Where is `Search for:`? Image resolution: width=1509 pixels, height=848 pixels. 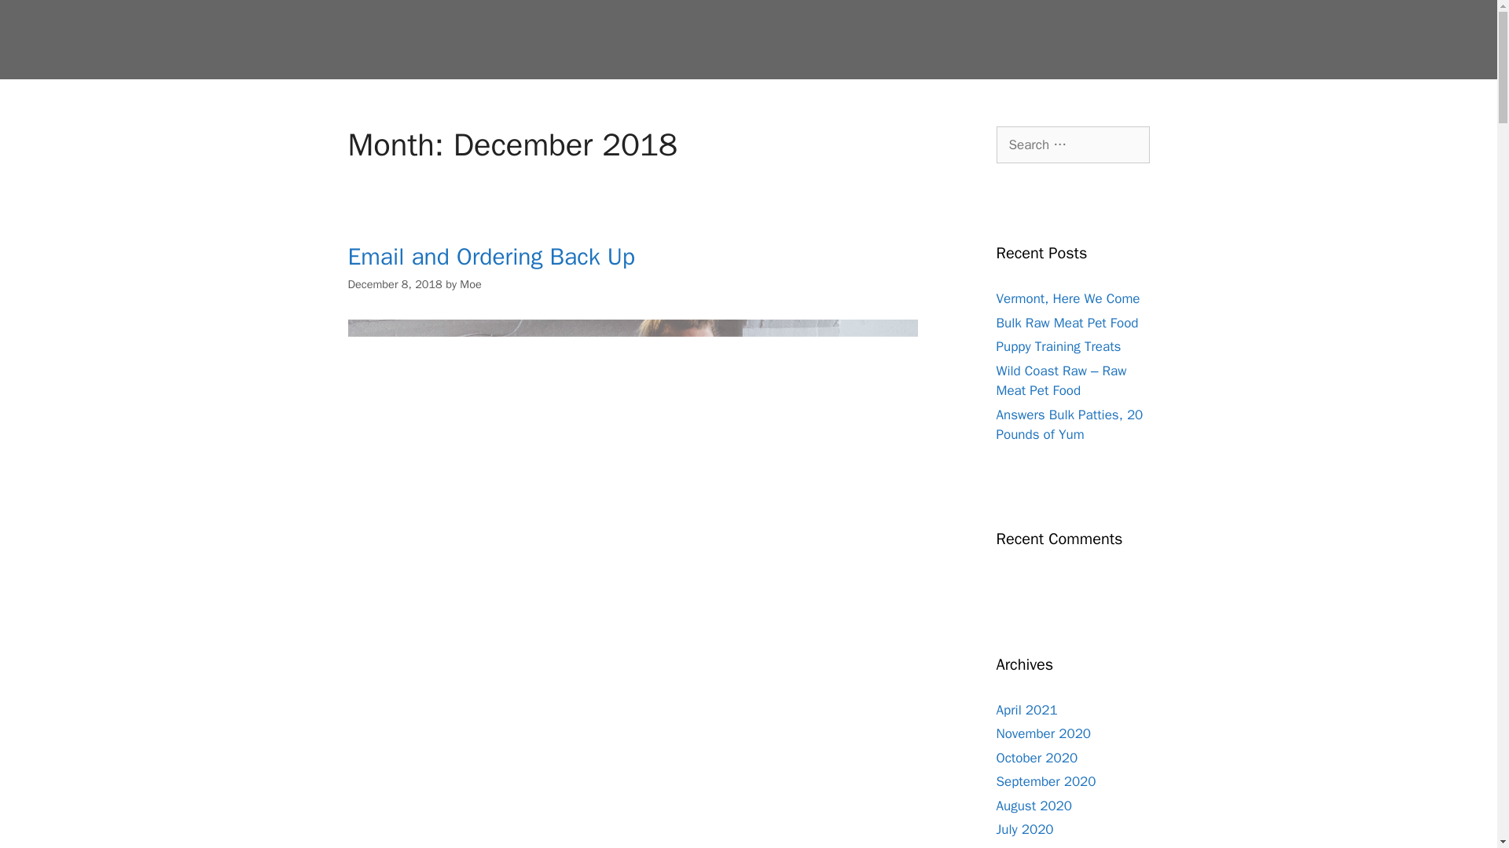 Search for: is located at coordinates (1073, 144).